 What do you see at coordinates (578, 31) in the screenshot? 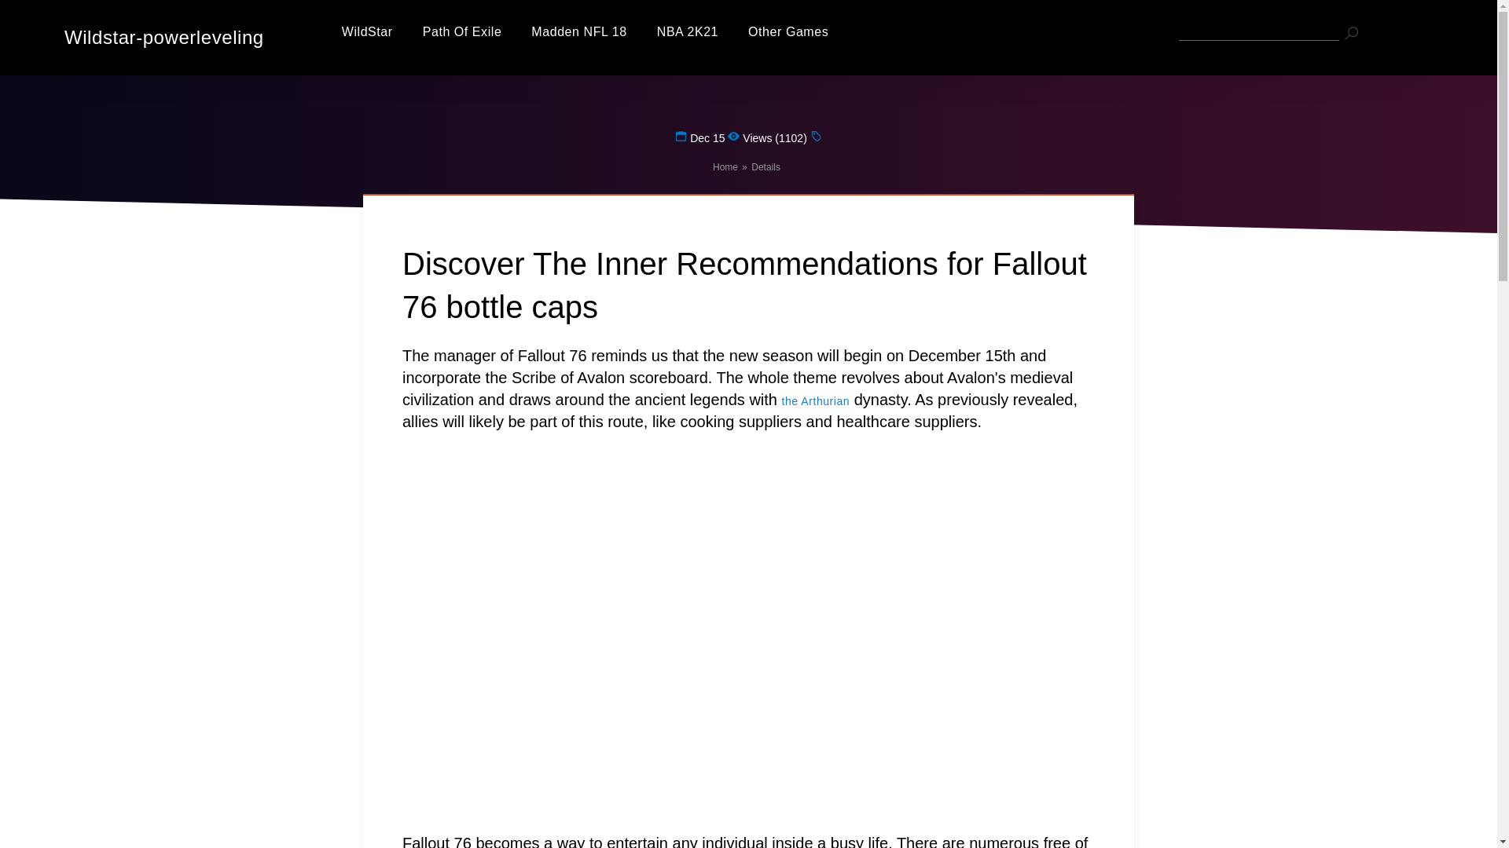
I see `Madden NFL 18` at bounding box center [578, 31].